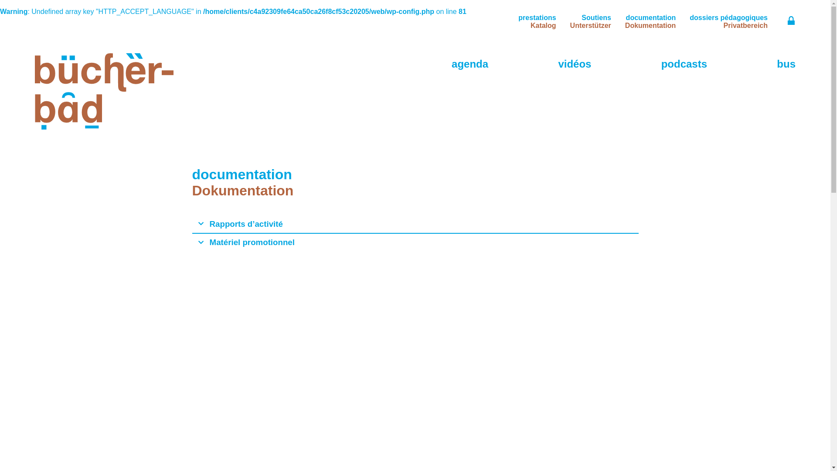 The image size is (837, 471). What do you see at coordinates (470, 64) in the screenshot?
I see `agenda` at bounding box center [470, 64].